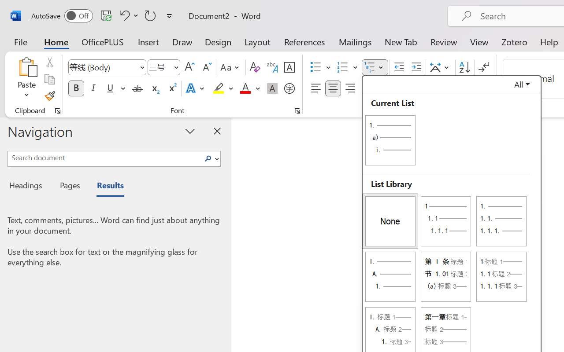 This screenshot has height=352, width=564. What do you see at coordinates (286, 26) in the screenshot?
I see `Close (Ctrl+F4)` at bounding box center [286, 26].